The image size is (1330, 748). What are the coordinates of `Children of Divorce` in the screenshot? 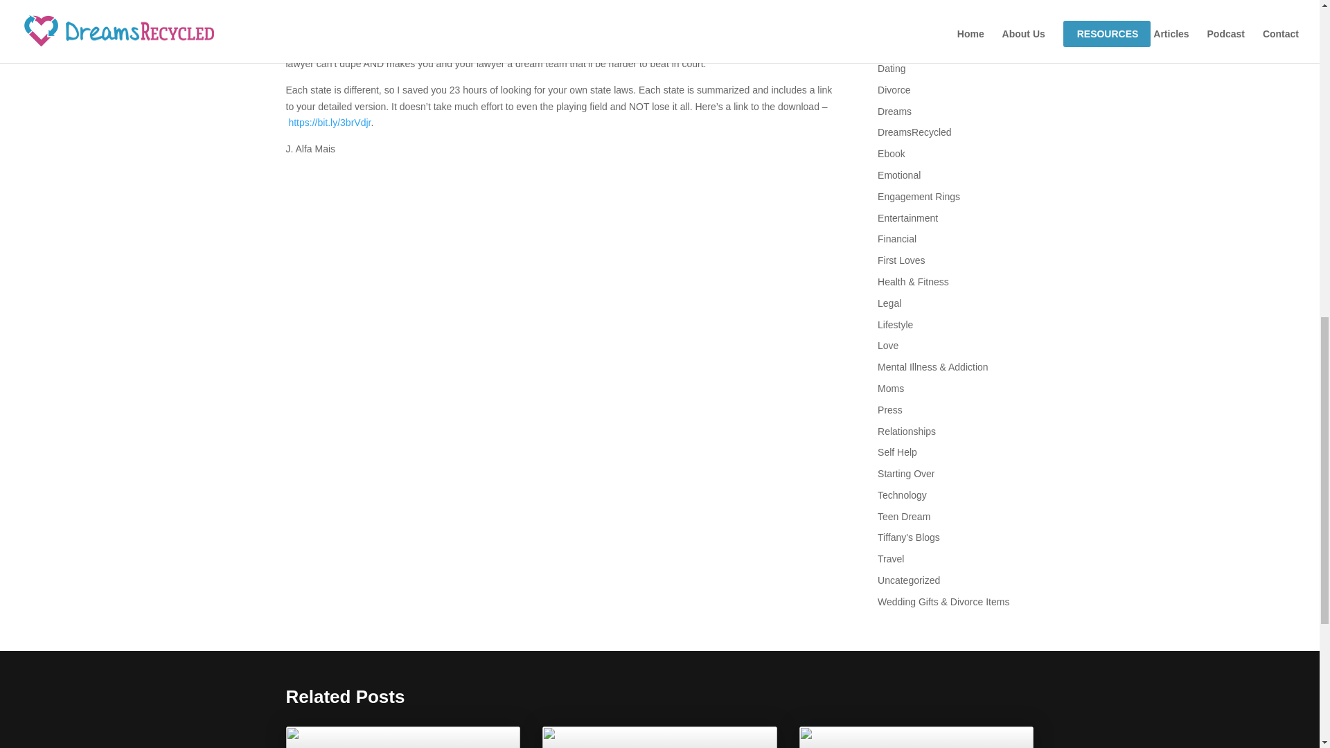 It's located at (919, 26).